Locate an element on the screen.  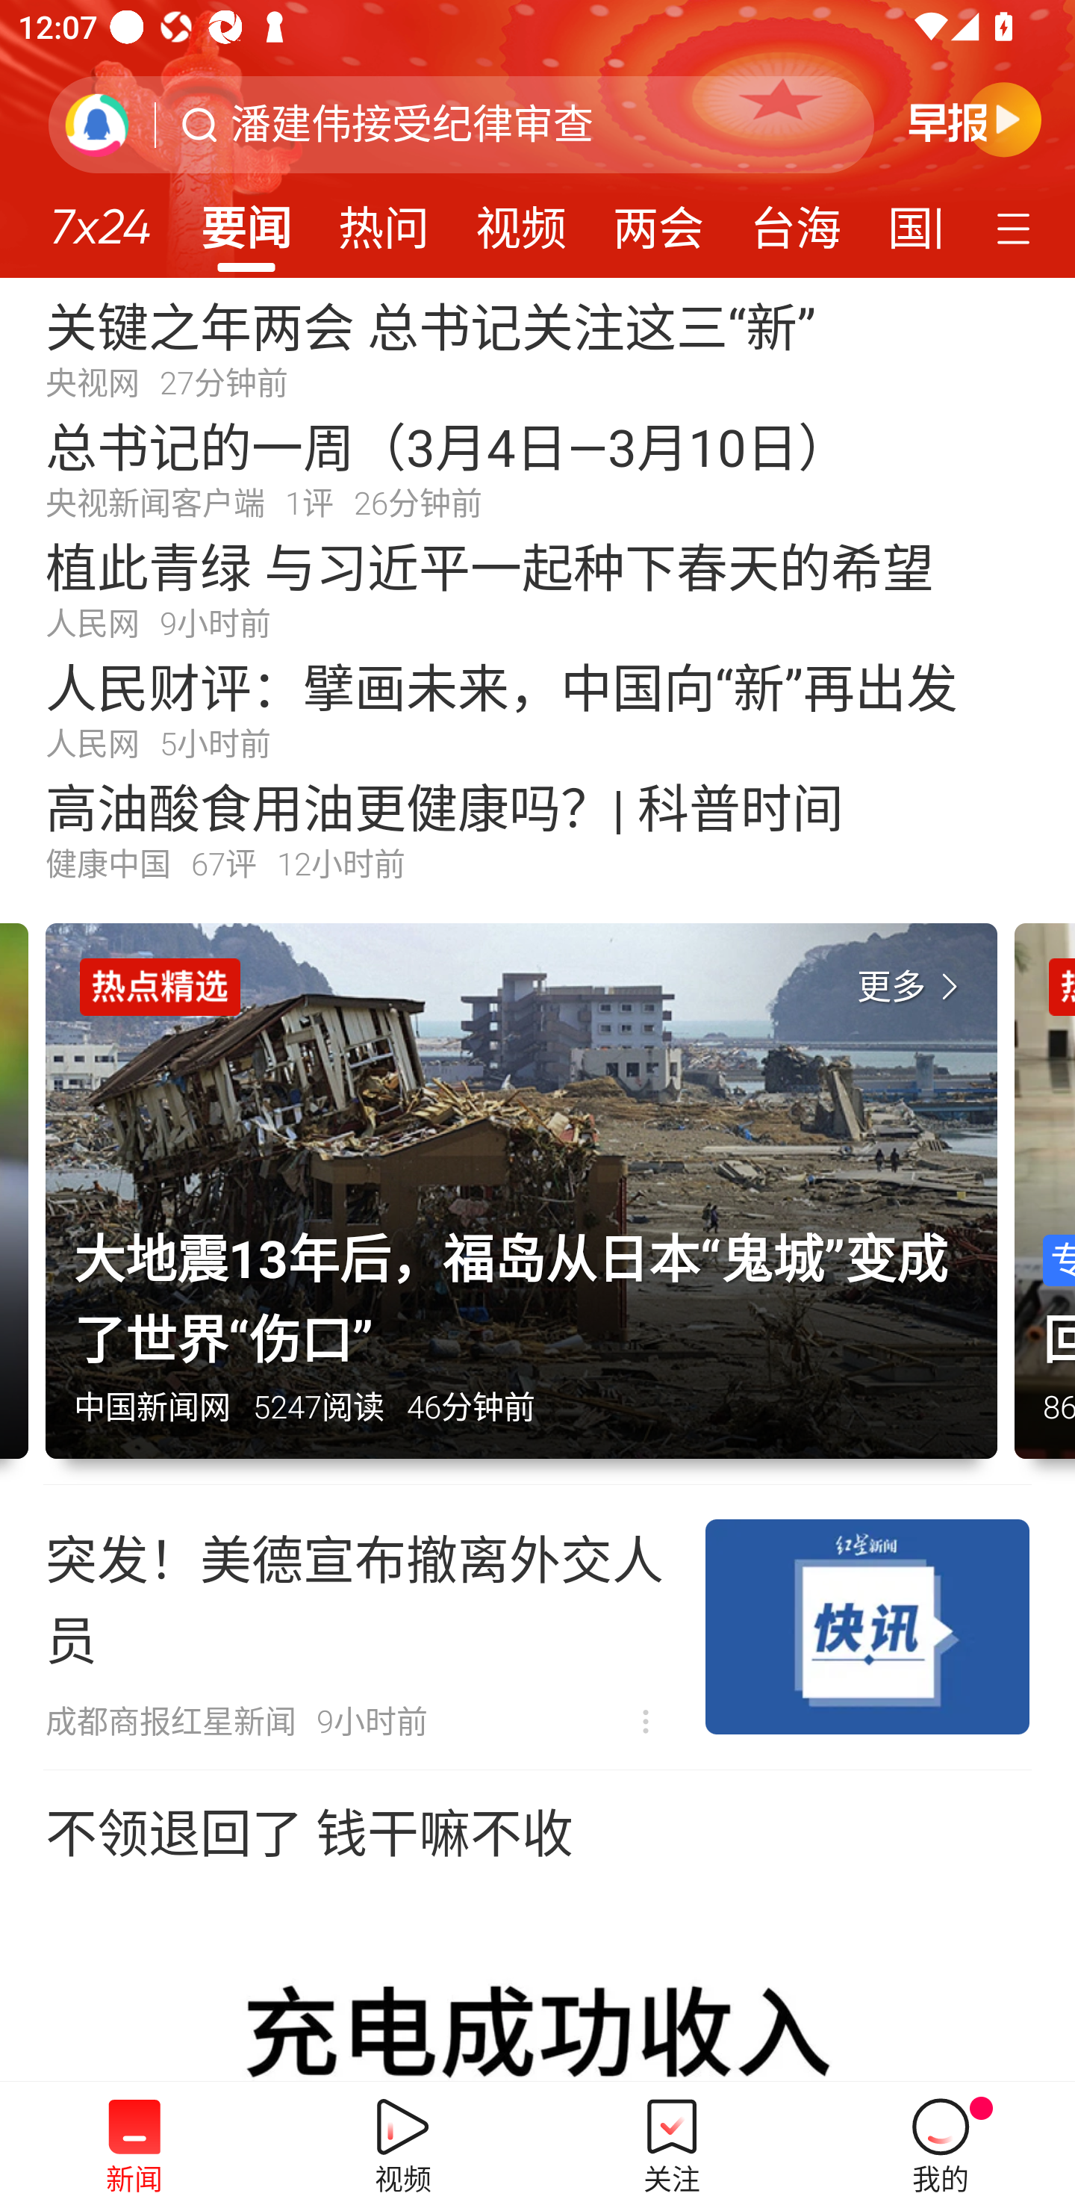
热问 is located at coordinates (384, 220).